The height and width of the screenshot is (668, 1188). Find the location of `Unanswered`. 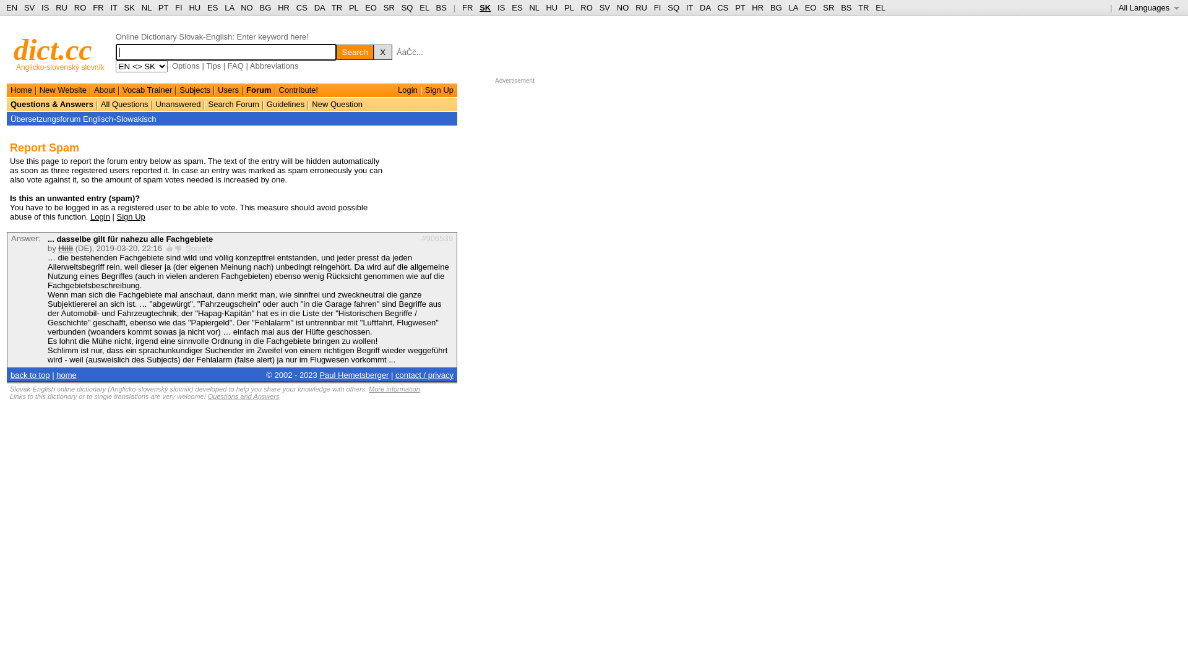

Unanswered is located at coordinates (178, 104).